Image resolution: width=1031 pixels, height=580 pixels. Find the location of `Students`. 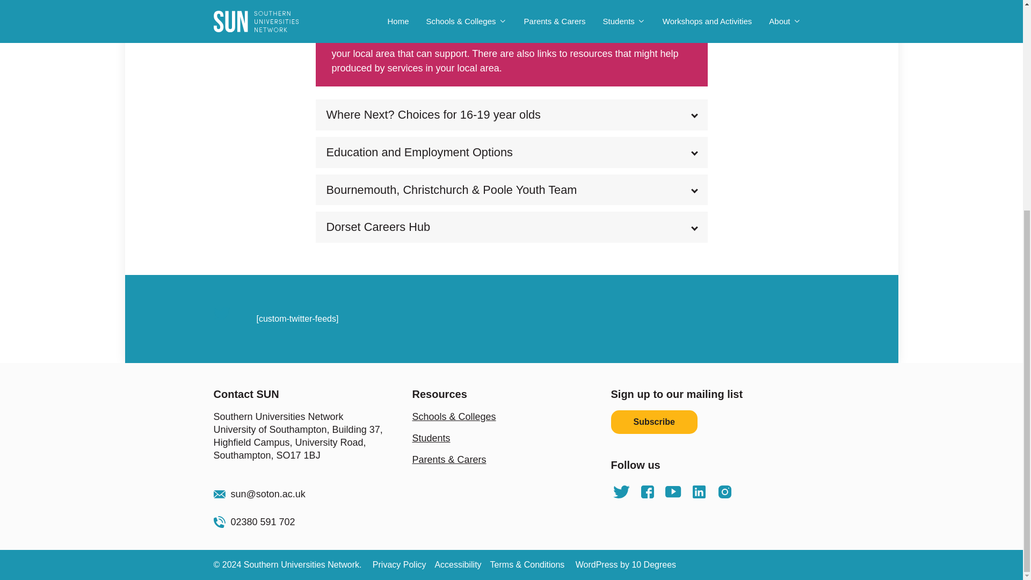

Students is located at coordinates (432, 438).